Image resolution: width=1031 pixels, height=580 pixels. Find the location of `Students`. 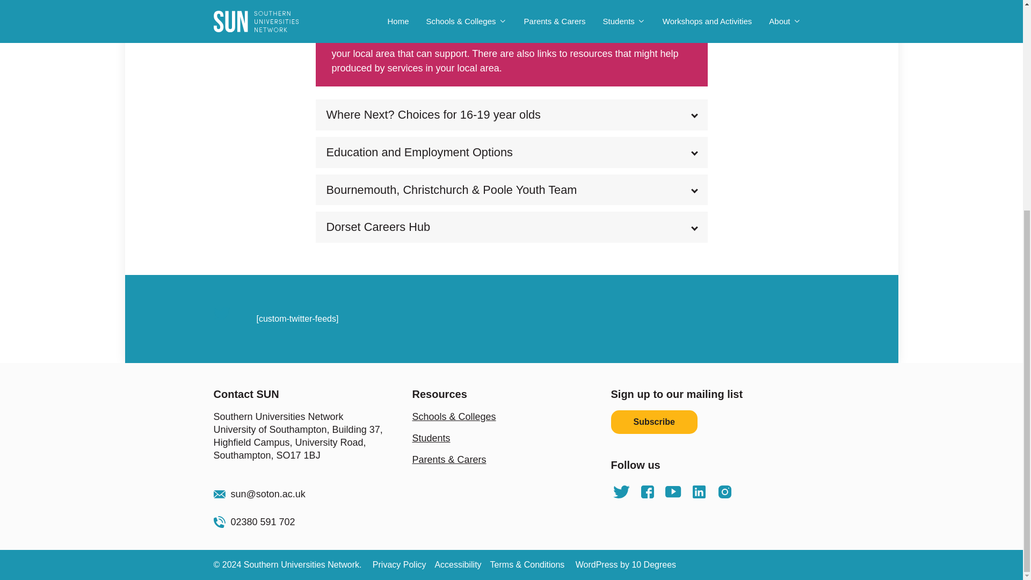

Students is located at coordinates (432, 438).